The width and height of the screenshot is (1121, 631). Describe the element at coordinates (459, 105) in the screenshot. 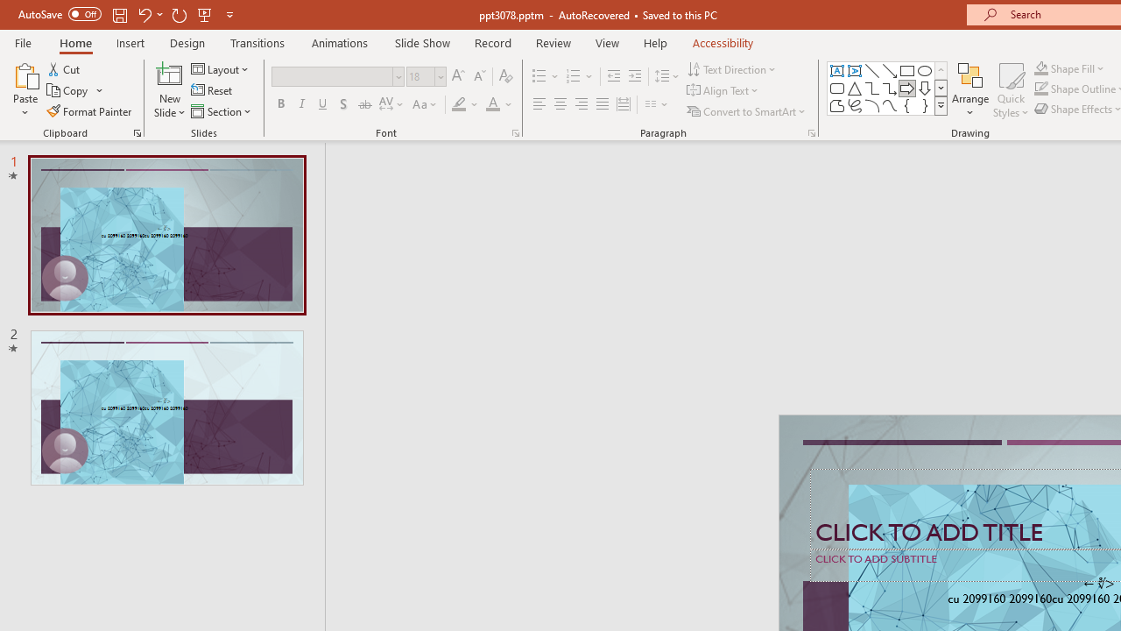

I see `Text Highlight Color Yellow` at that location.